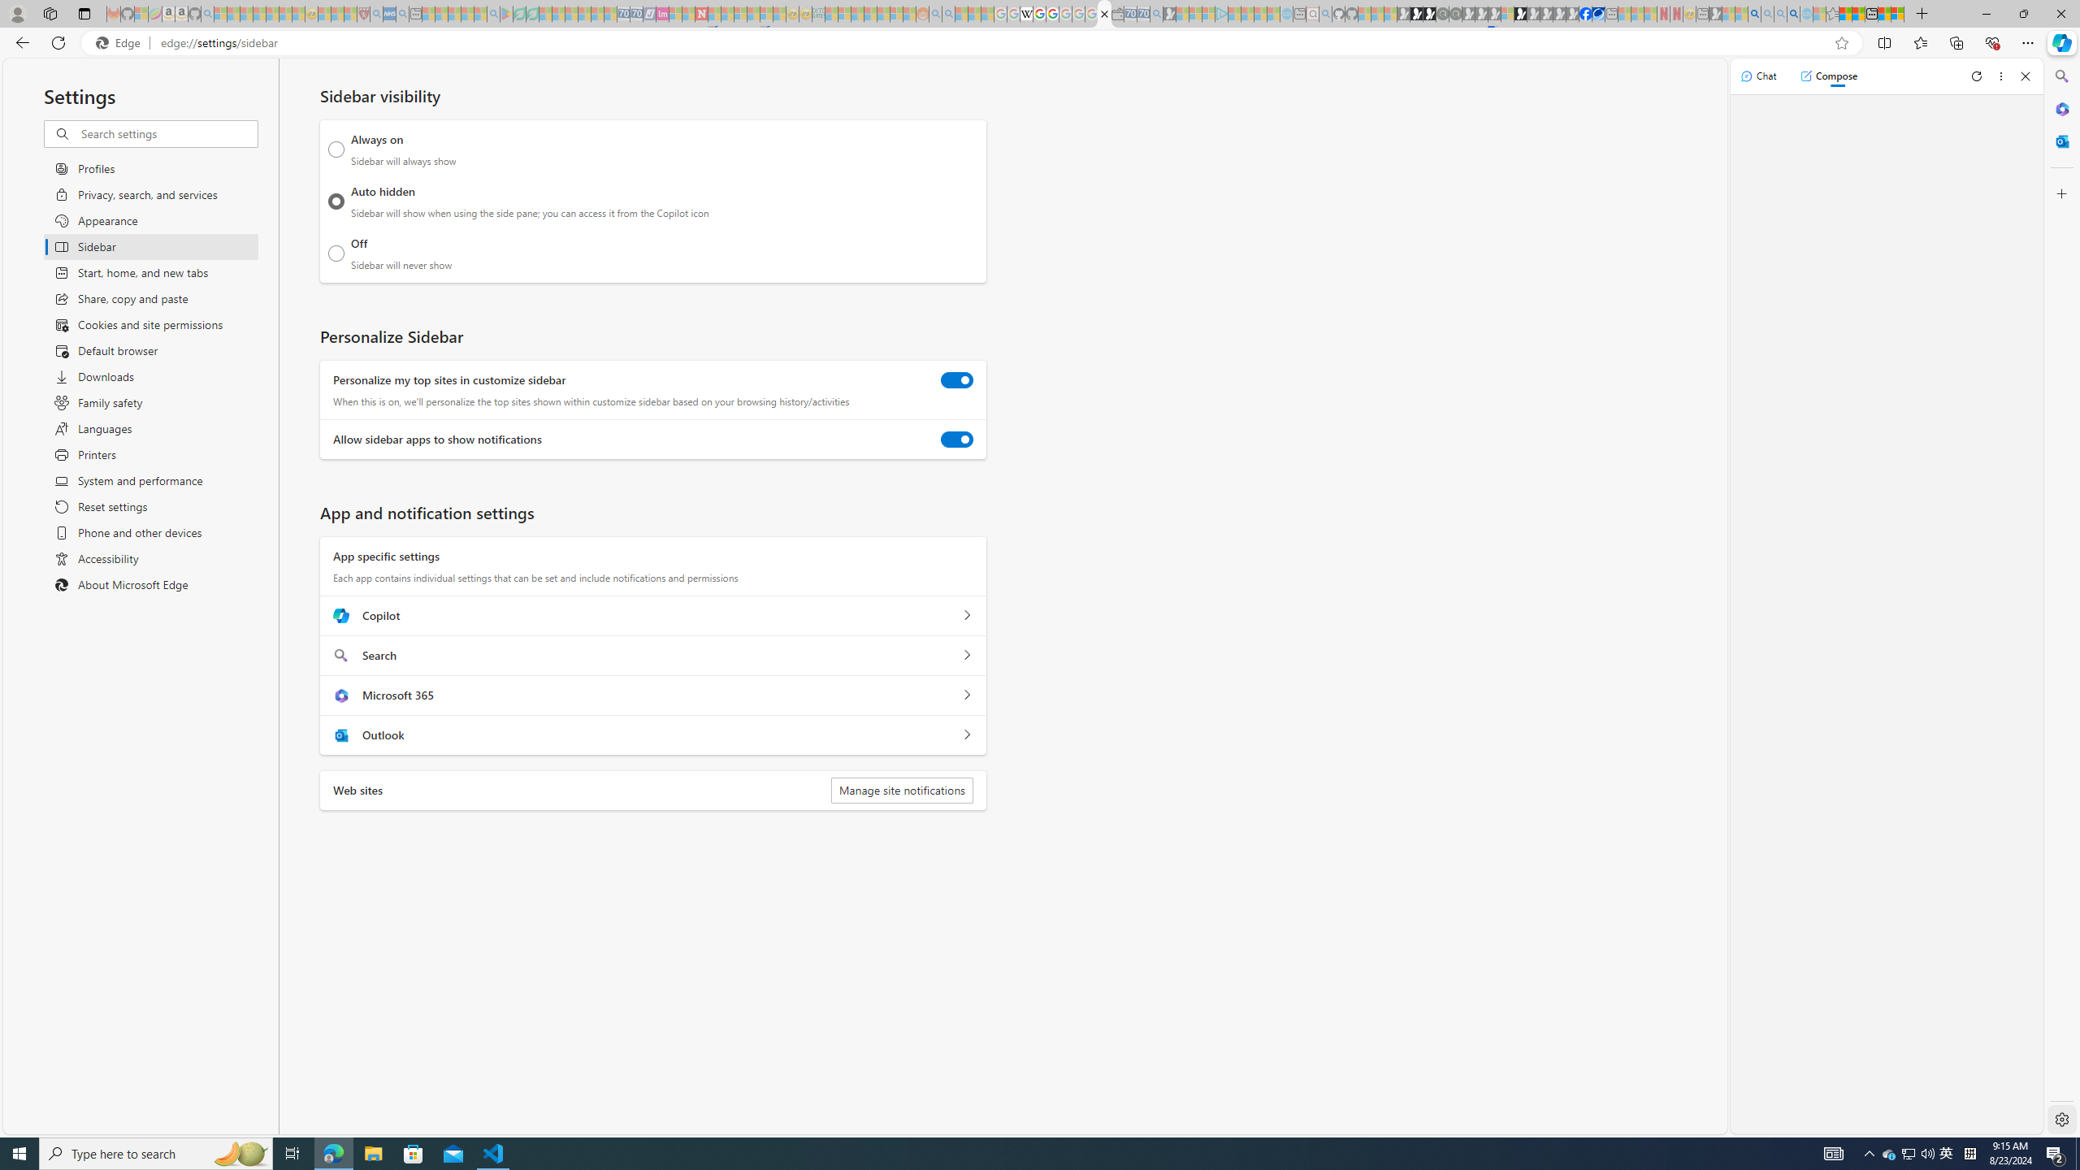  Describe the element at coordinates (967, 616) in the screenshot. I see `Copilot` at that location.